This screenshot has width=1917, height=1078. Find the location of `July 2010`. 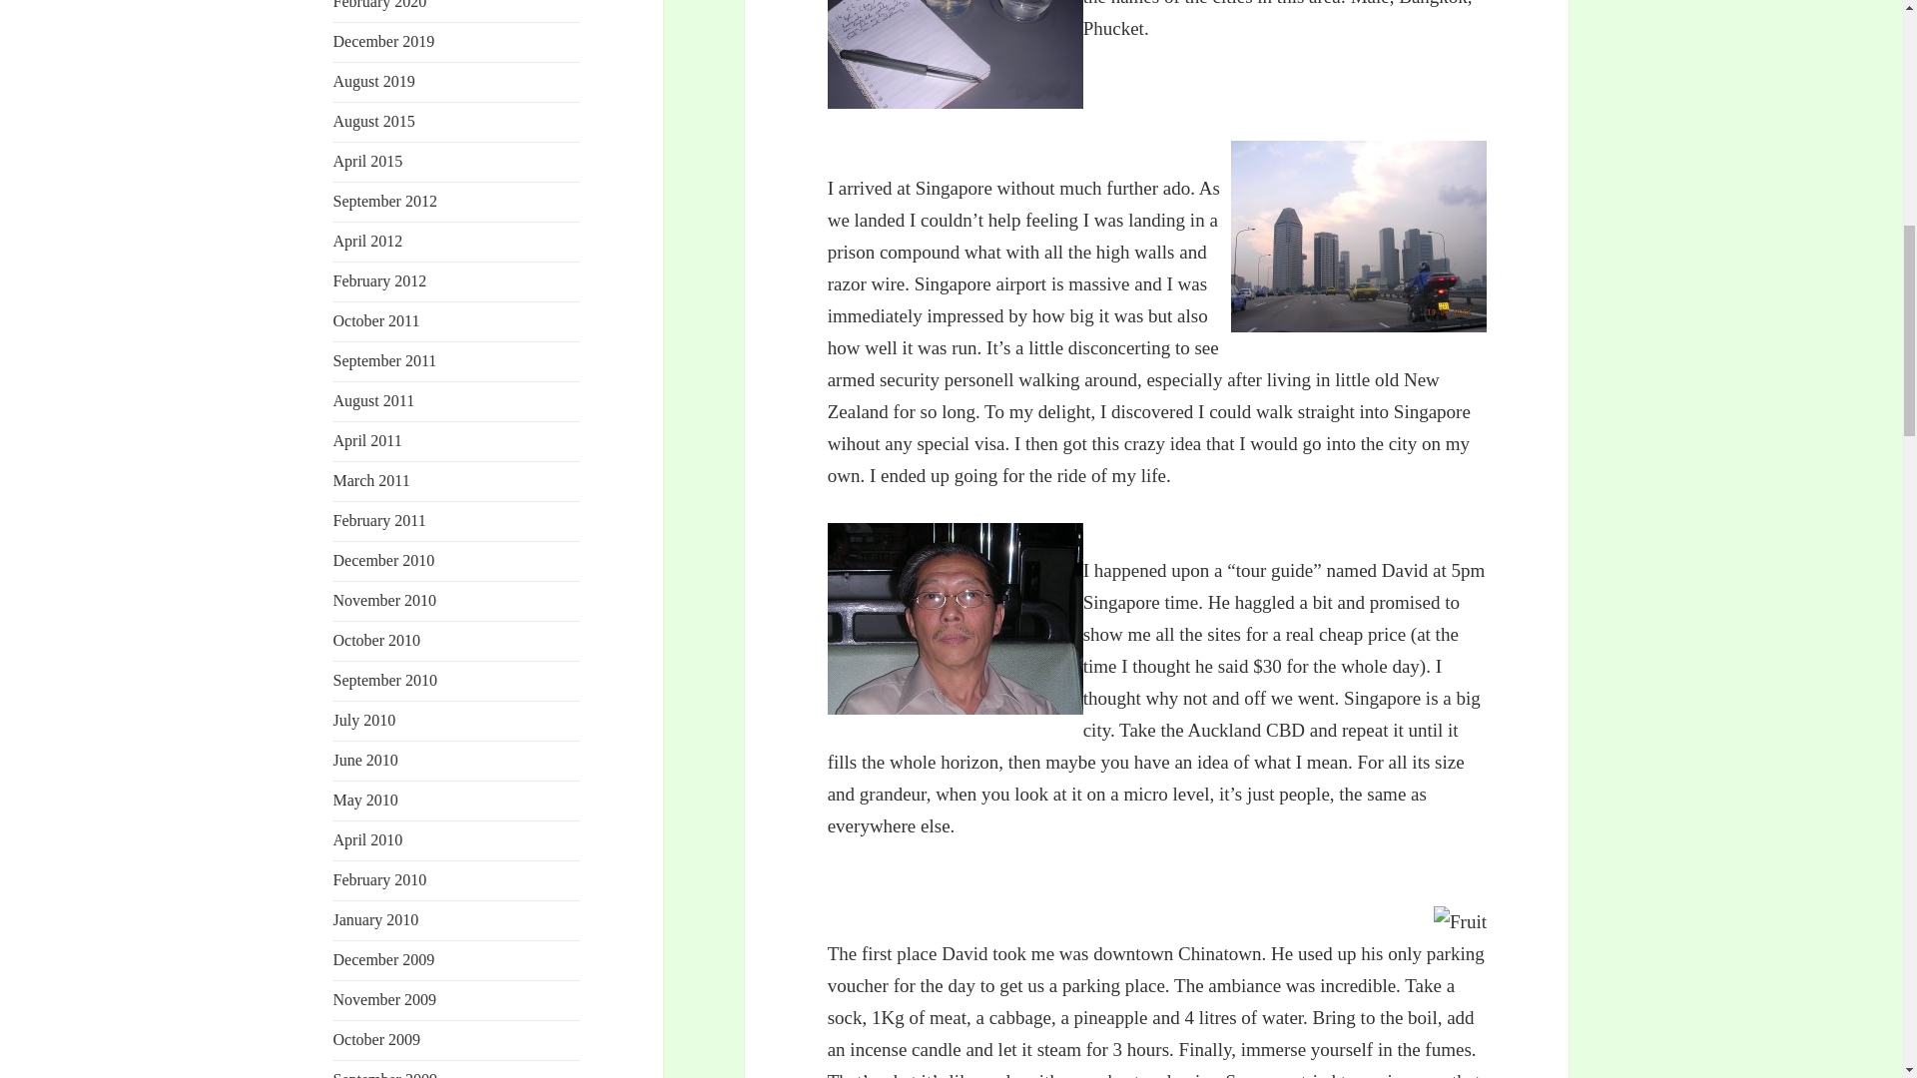

July 2010 is located at coordinates (365, 720).